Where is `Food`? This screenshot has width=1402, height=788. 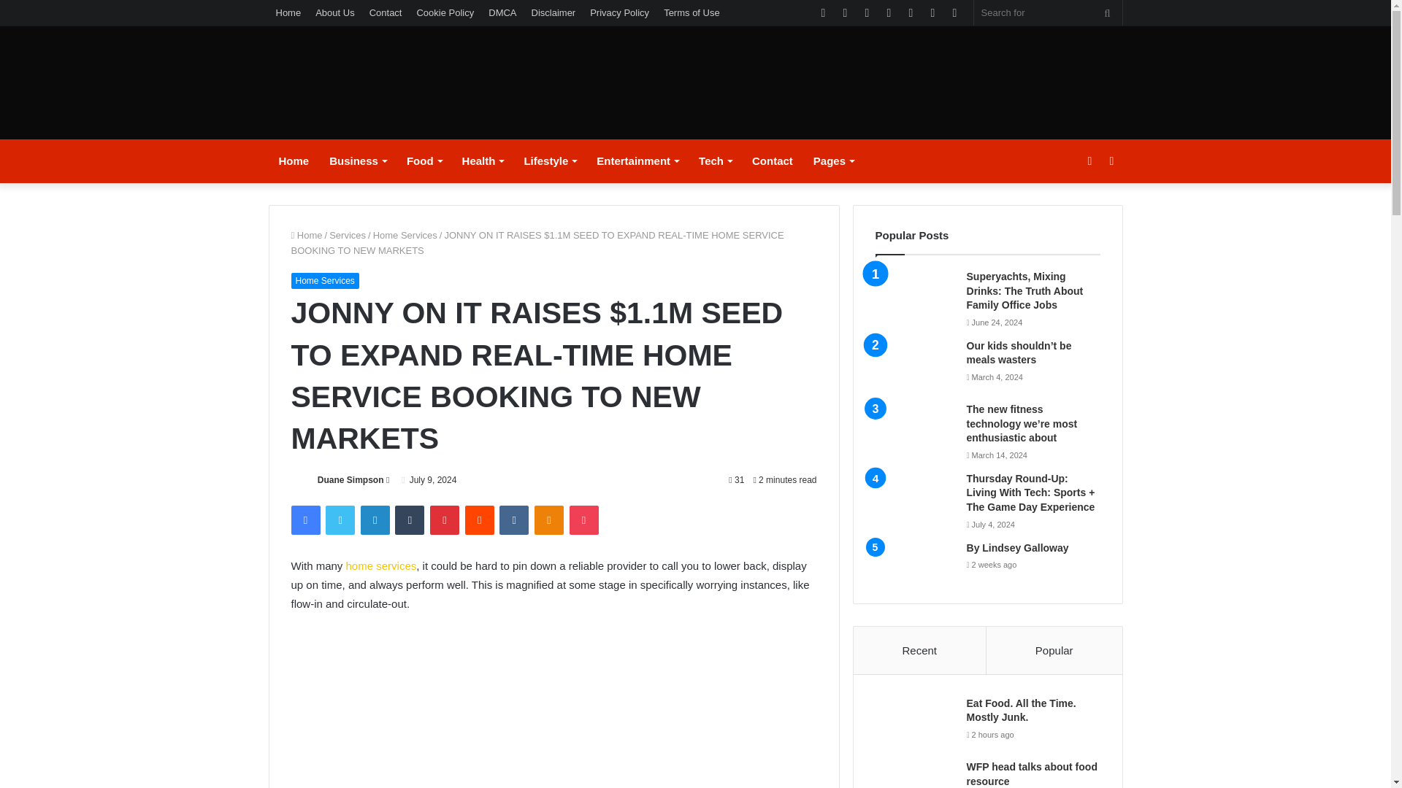
Food is located at coordinates (424, 161).